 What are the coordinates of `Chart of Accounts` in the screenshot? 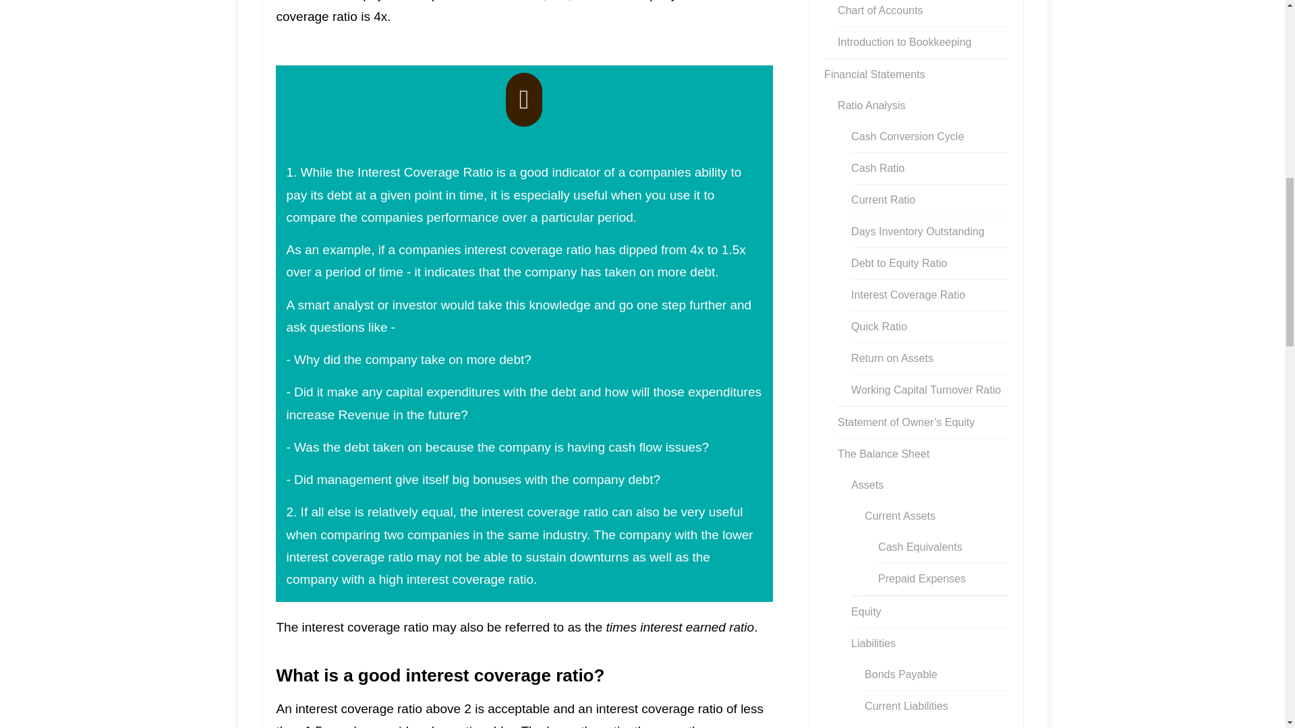 It's located at (880, 13).